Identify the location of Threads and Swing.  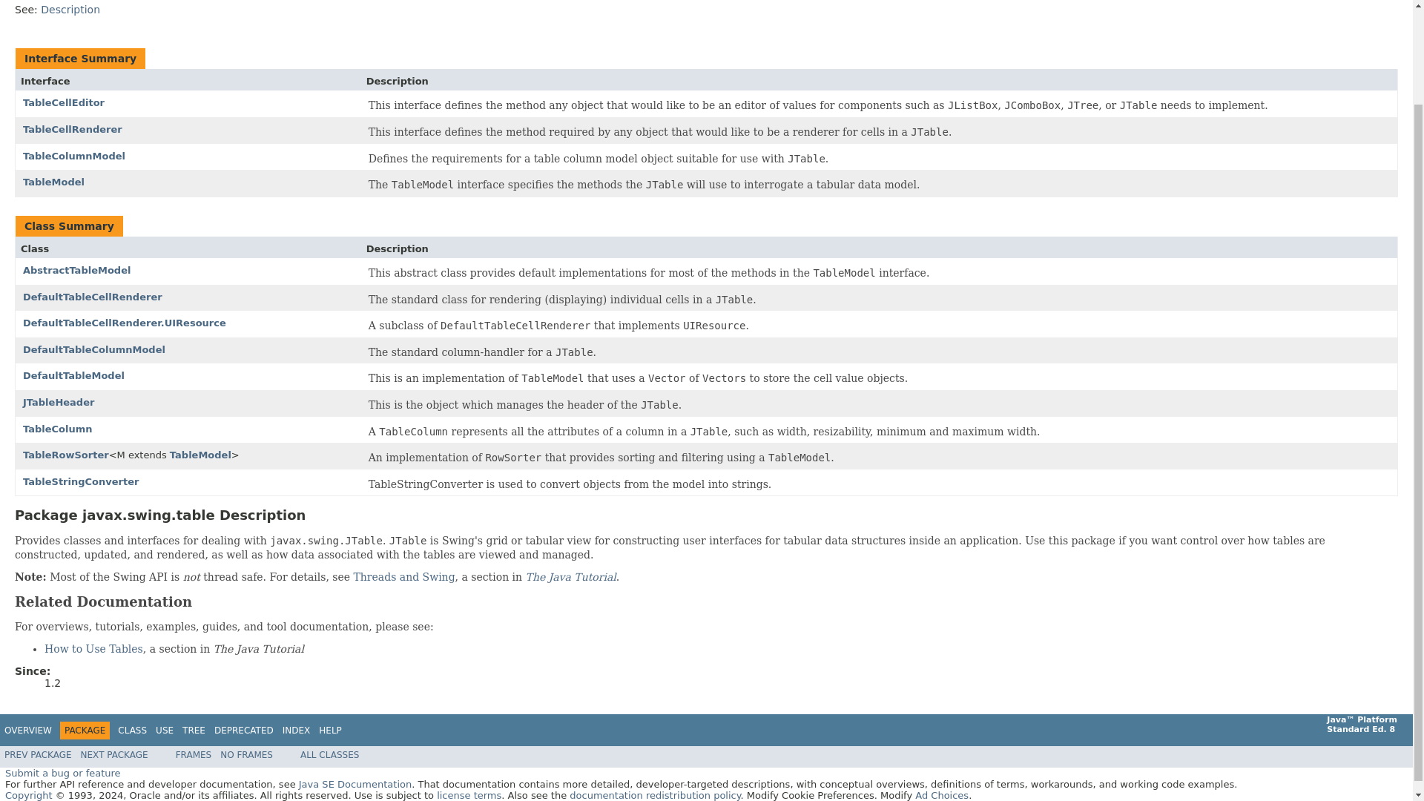
(404, 577).